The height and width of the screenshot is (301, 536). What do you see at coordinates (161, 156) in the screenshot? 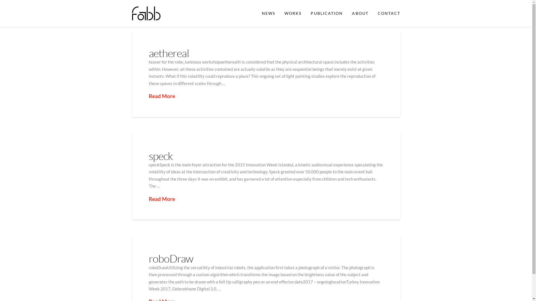
I see `speck` at bounding box center [161, 156].